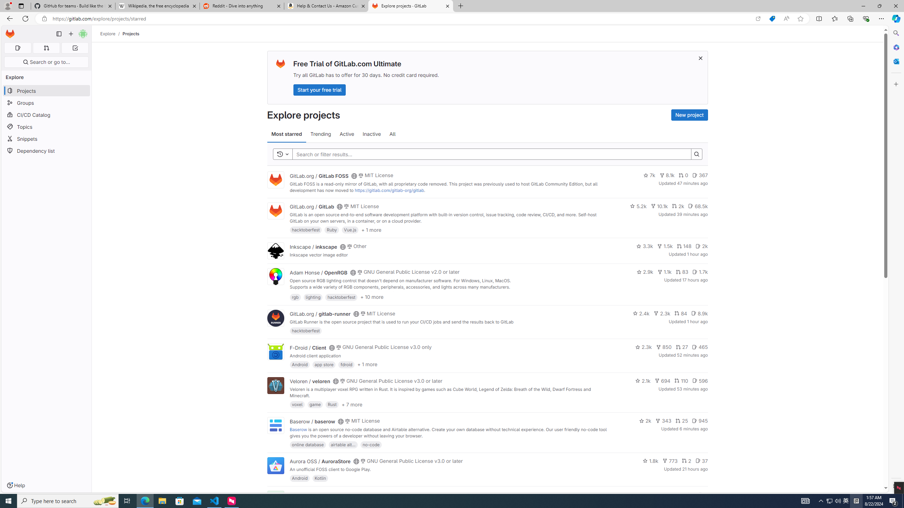  Describe the element at coordinates (353, 495) in the screenshot. I see `Class: s16` at that location.